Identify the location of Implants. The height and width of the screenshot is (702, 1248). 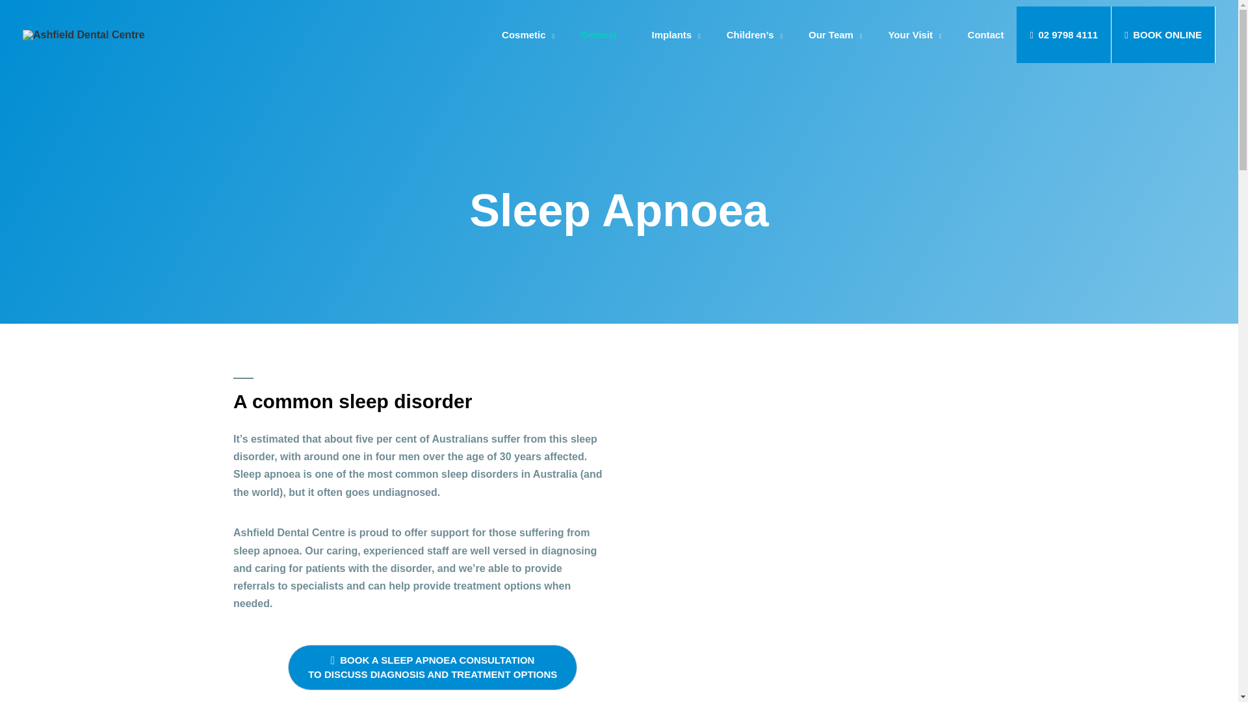
(675, 34).